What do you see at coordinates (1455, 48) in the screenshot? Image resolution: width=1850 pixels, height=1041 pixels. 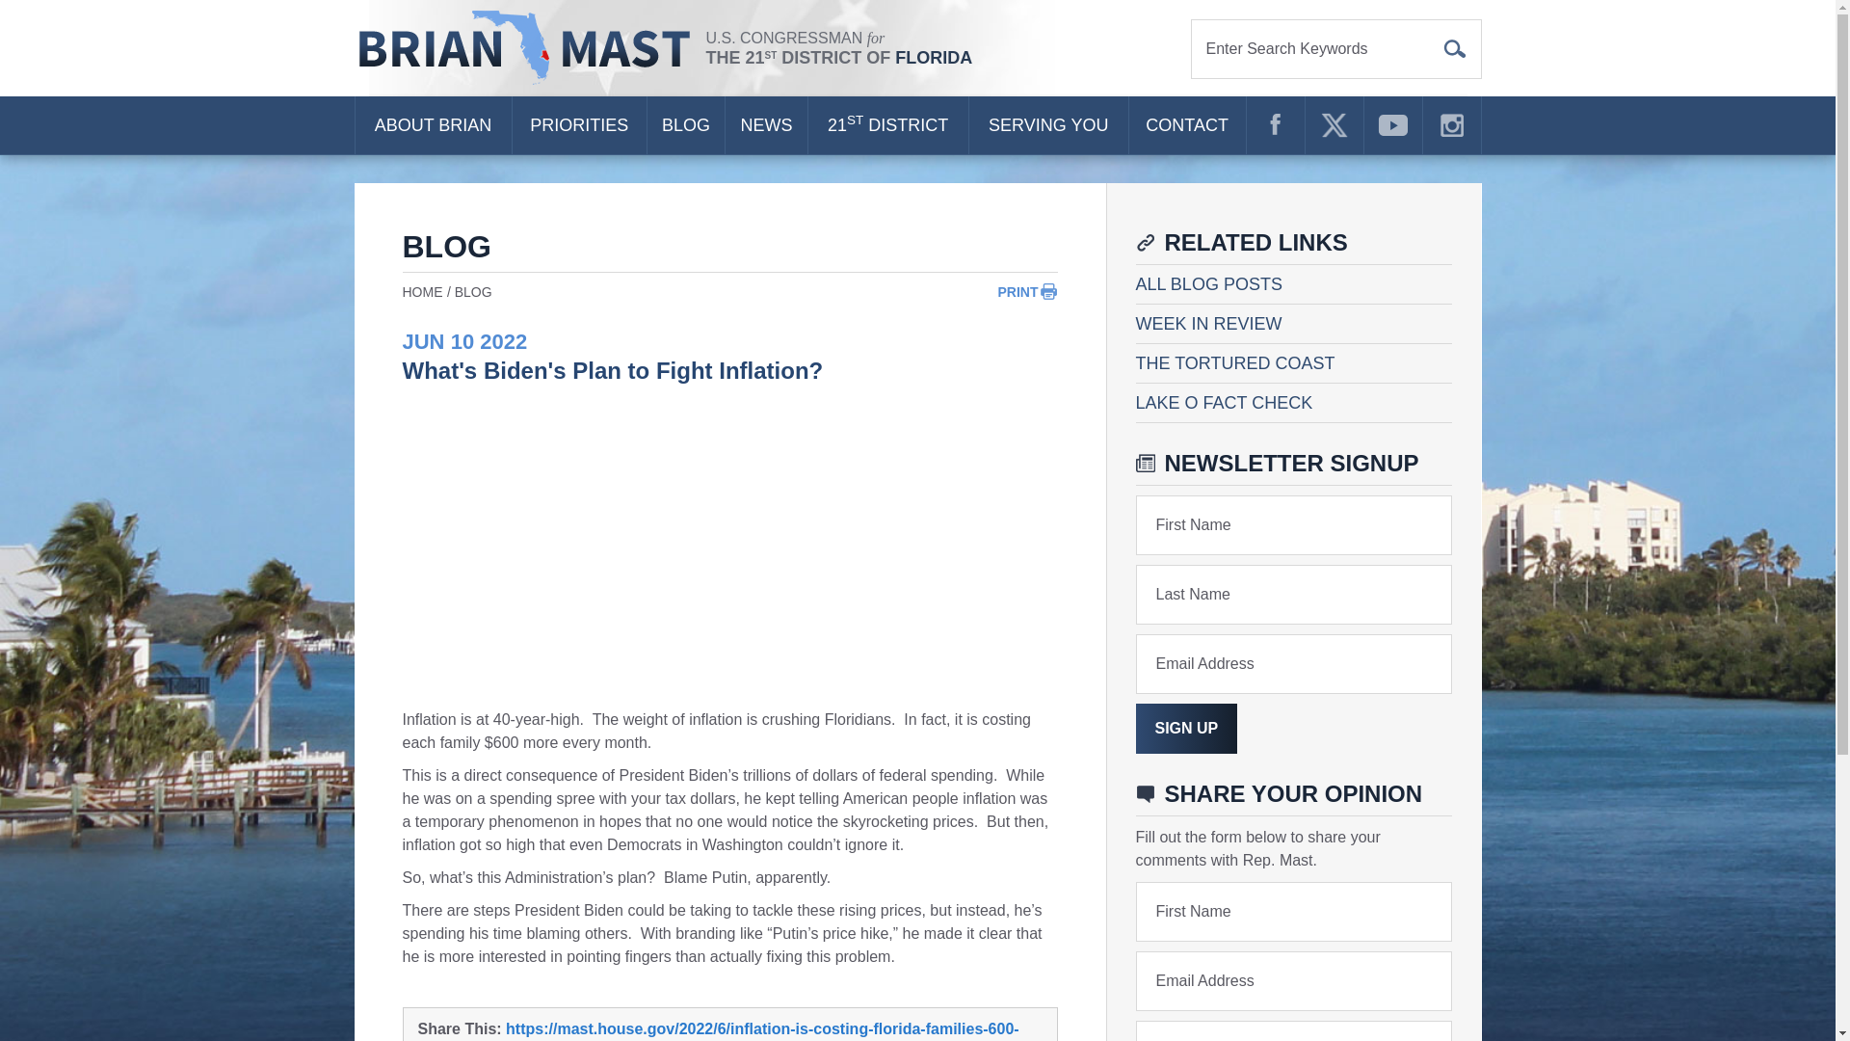 I see `Go` at bounding box center [1455, 48].